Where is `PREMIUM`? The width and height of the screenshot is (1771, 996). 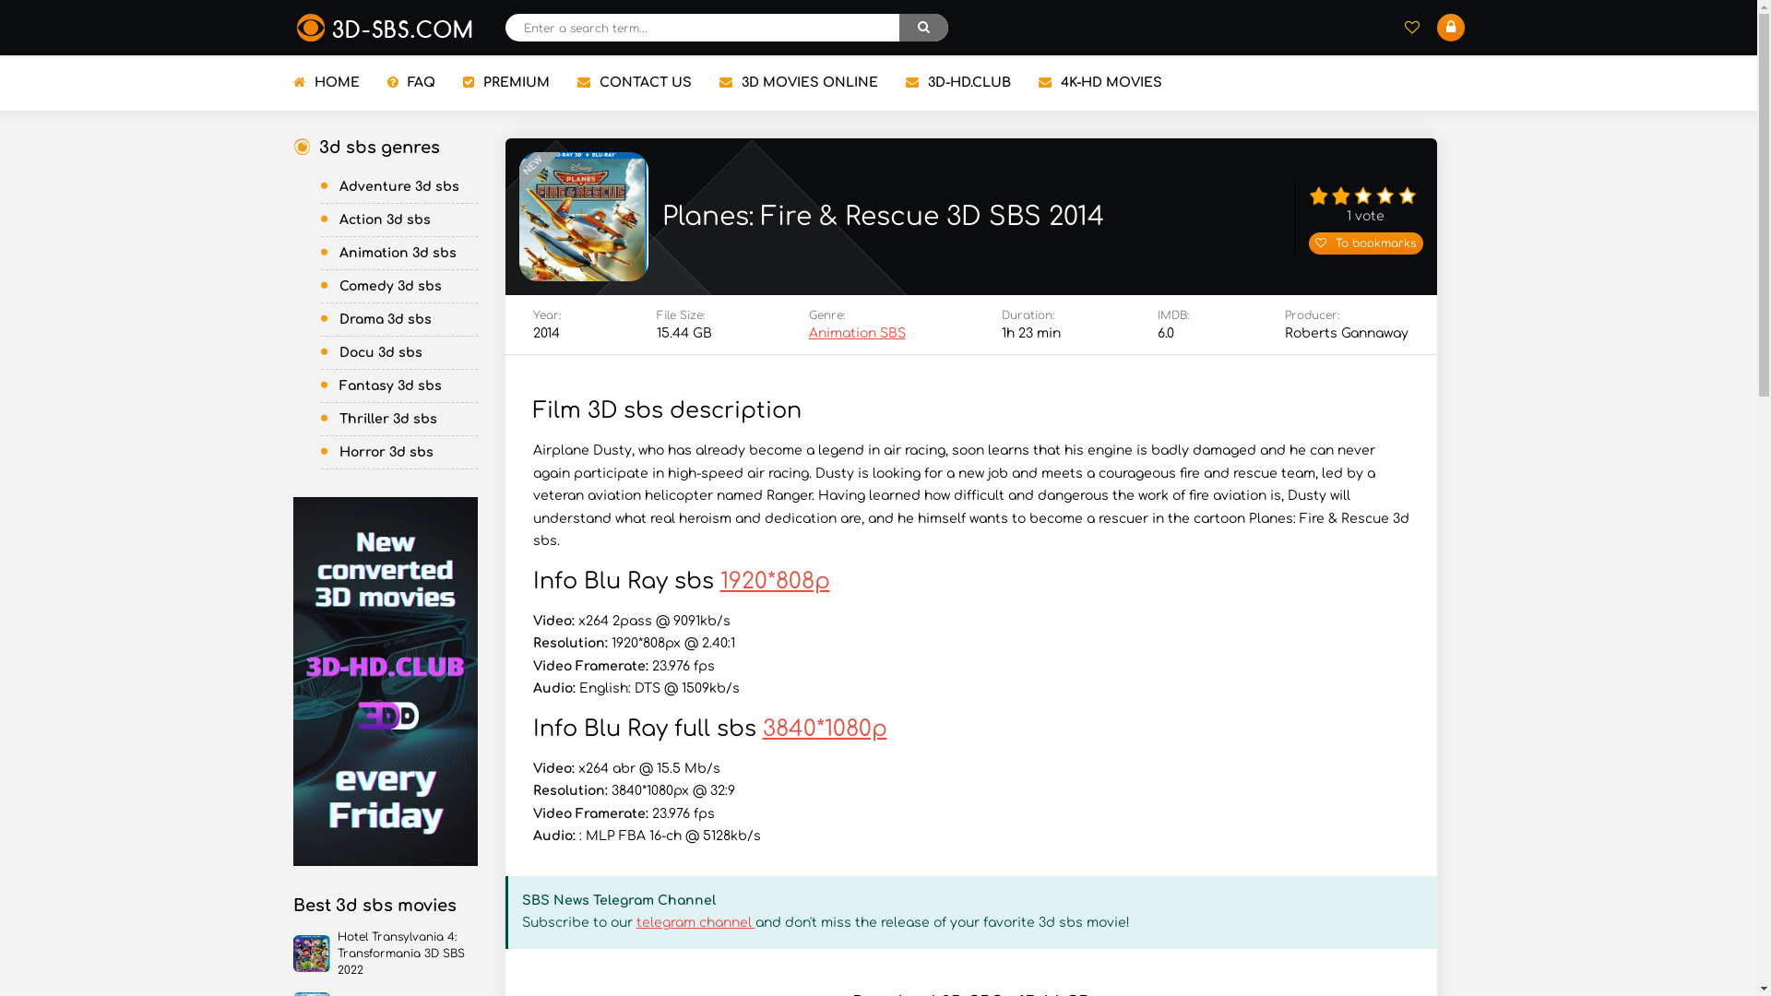 PREMIUM is located at coordinates (506, 83).